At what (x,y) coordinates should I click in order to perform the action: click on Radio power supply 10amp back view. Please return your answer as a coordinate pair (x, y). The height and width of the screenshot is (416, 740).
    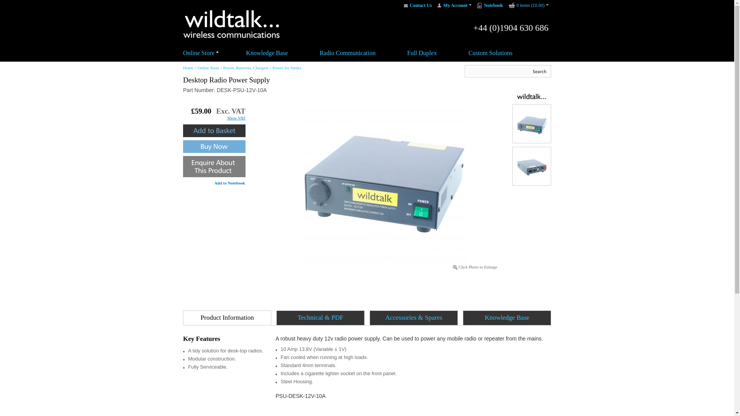
    Looking at the image, I should click on (531, 166).